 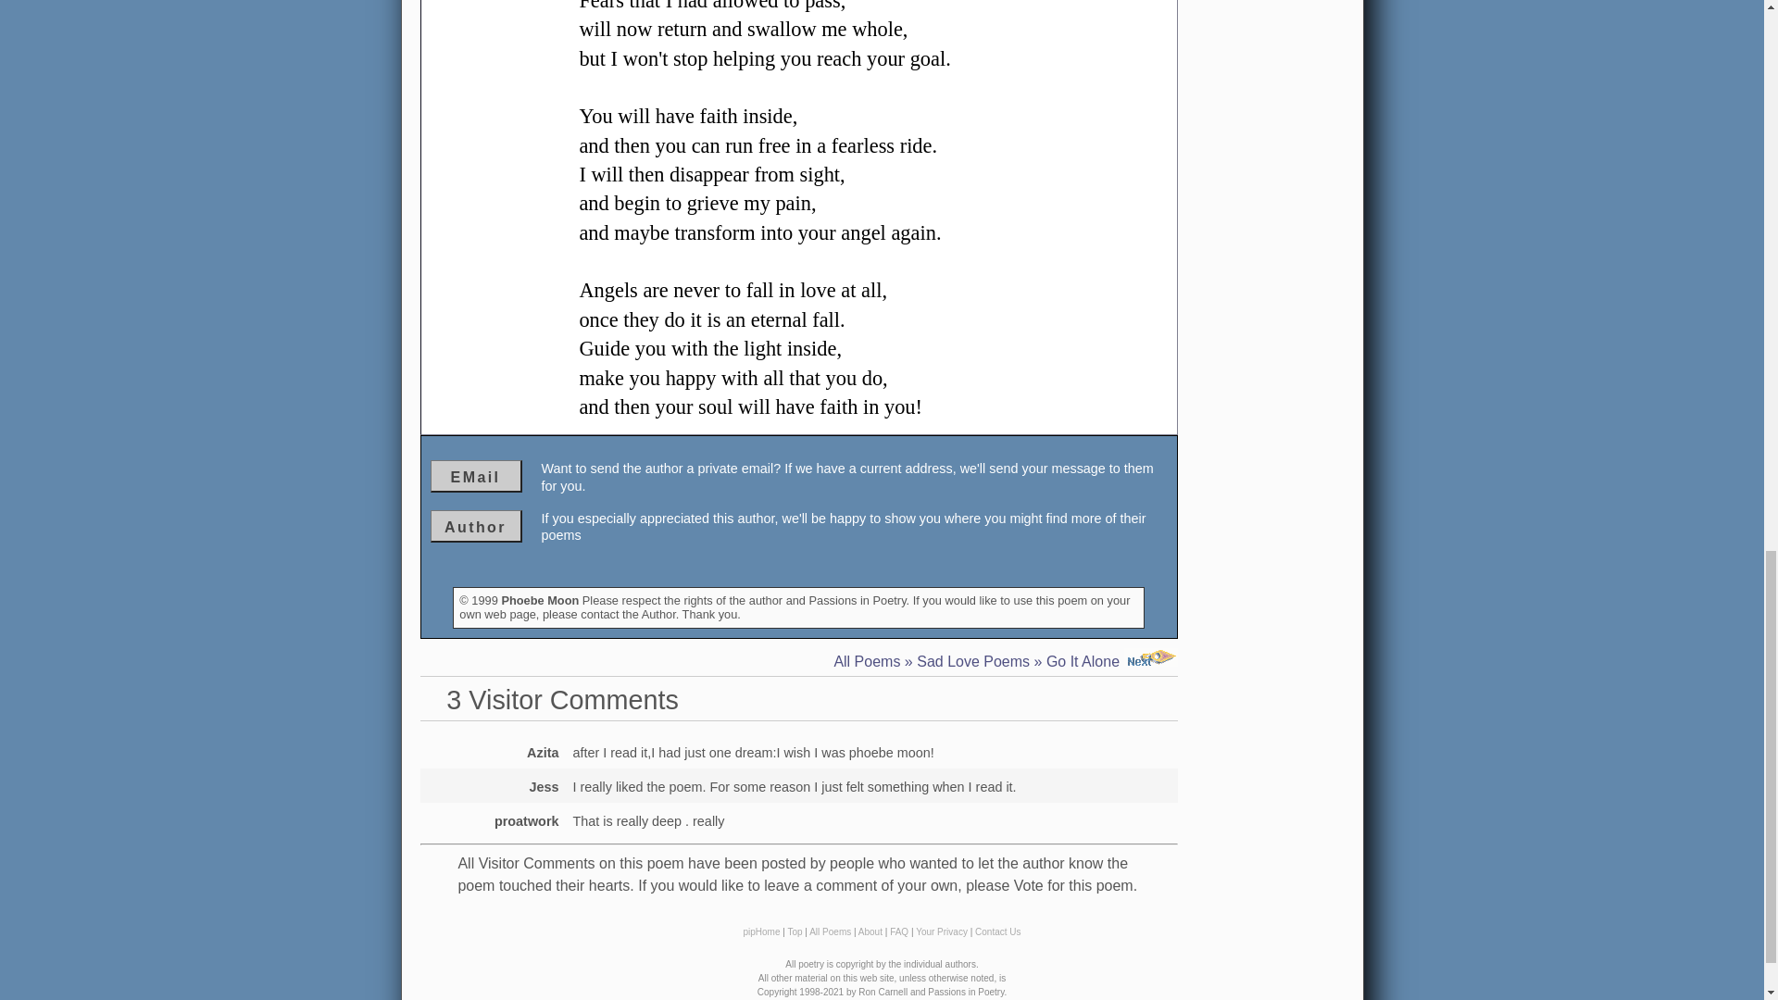 I want to click on Comments, so click(x=798, y=786).